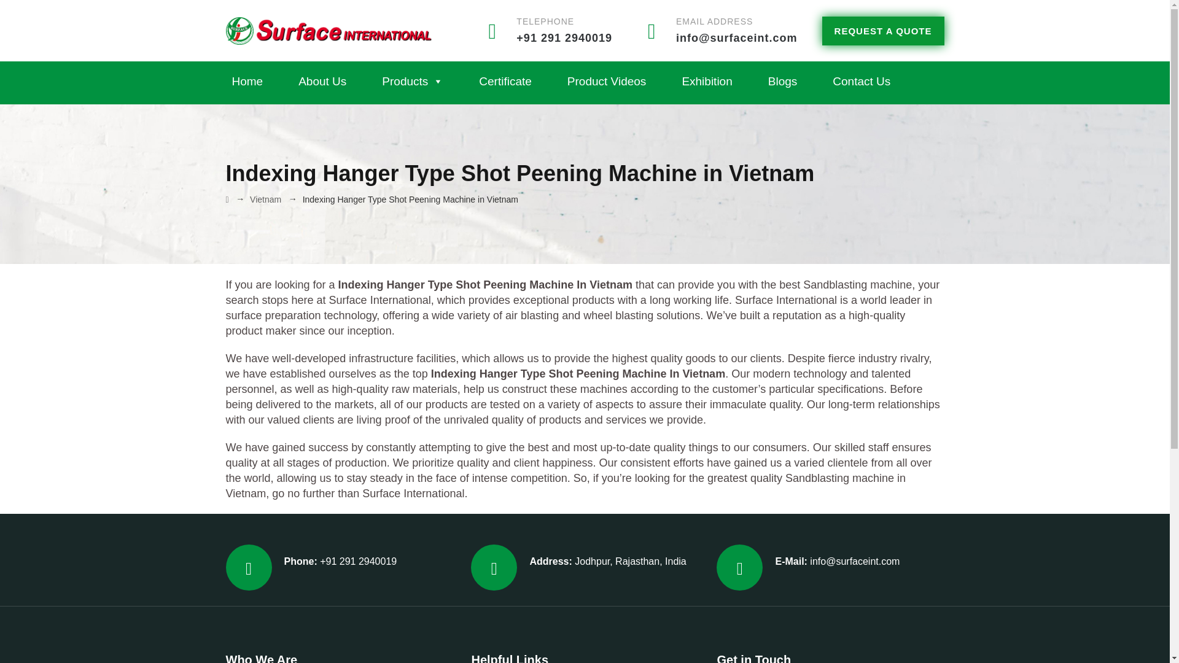 The image size is (1179, 663). I want to click on REQUEST A QUOTE, so click(883, 30).